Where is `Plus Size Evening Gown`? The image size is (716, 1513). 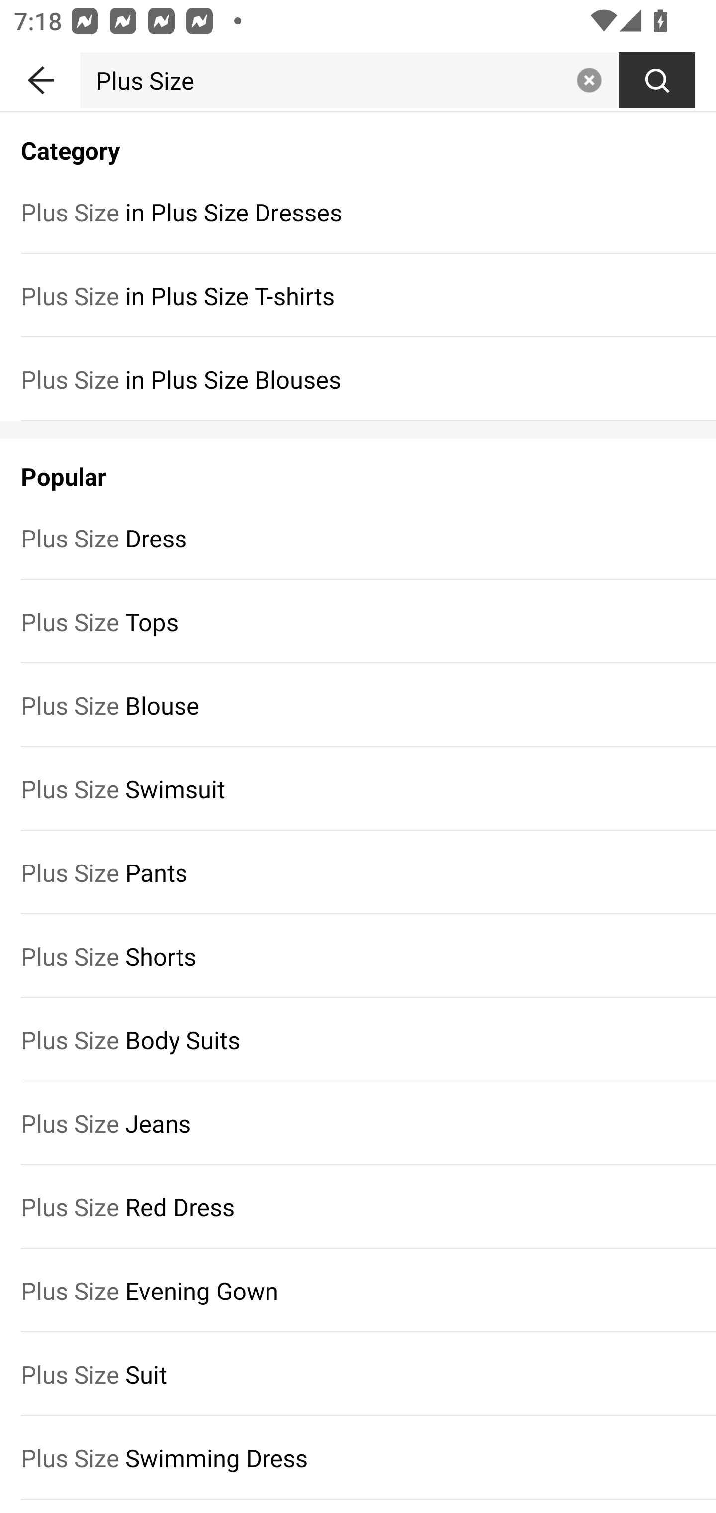
Plus Size Evening Gown is located at coordinates (358, 1291).